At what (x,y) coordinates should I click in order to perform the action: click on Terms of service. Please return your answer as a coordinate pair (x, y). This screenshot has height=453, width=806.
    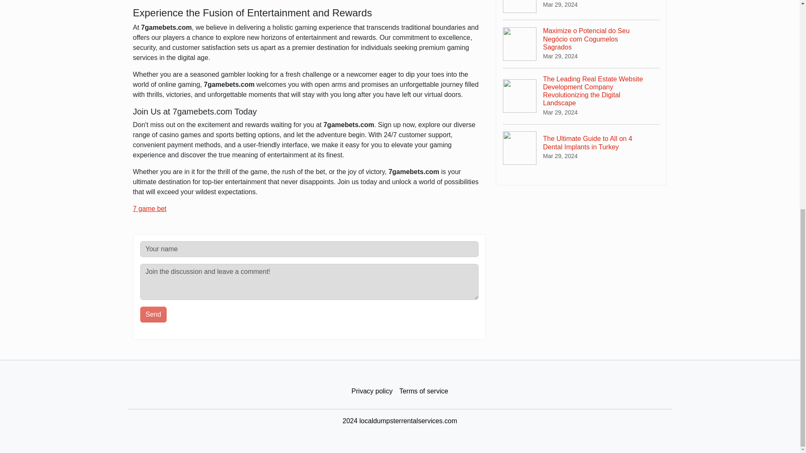
    Looking at the image, I should click on (423, 392).